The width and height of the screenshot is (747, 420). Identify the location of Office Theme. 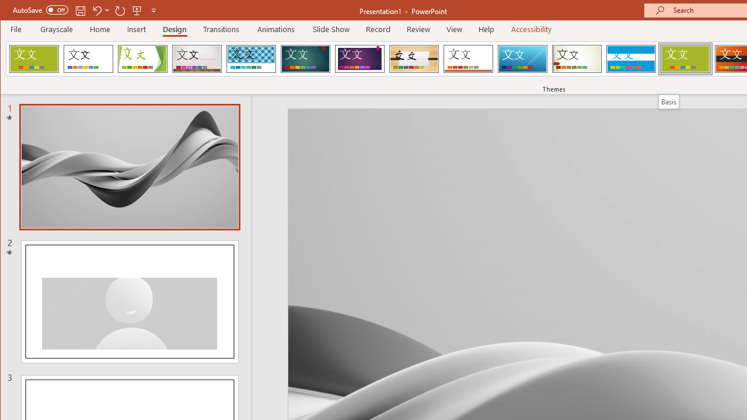
(88, 58).